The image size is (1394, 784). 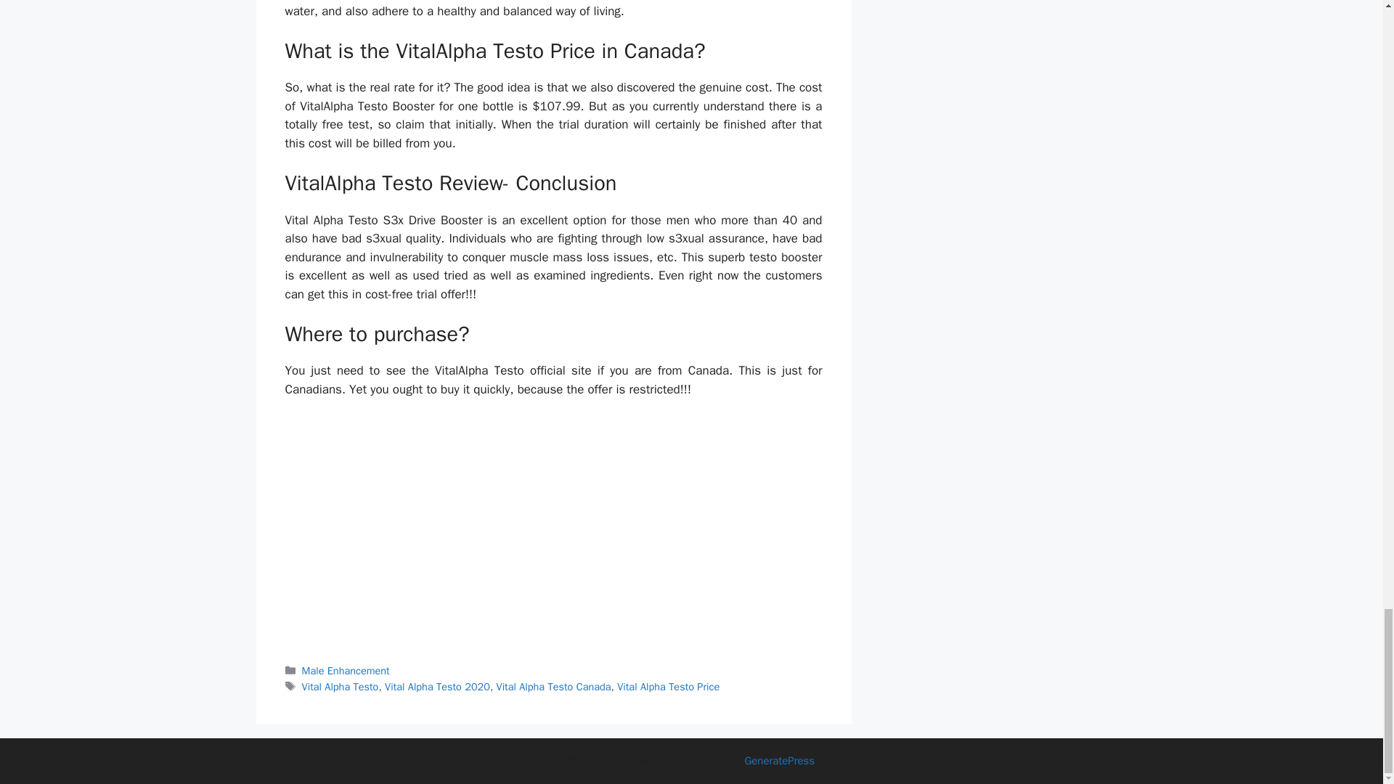 I want to click on Vital Alpha Testo 2020, so click(x=437, y=687).